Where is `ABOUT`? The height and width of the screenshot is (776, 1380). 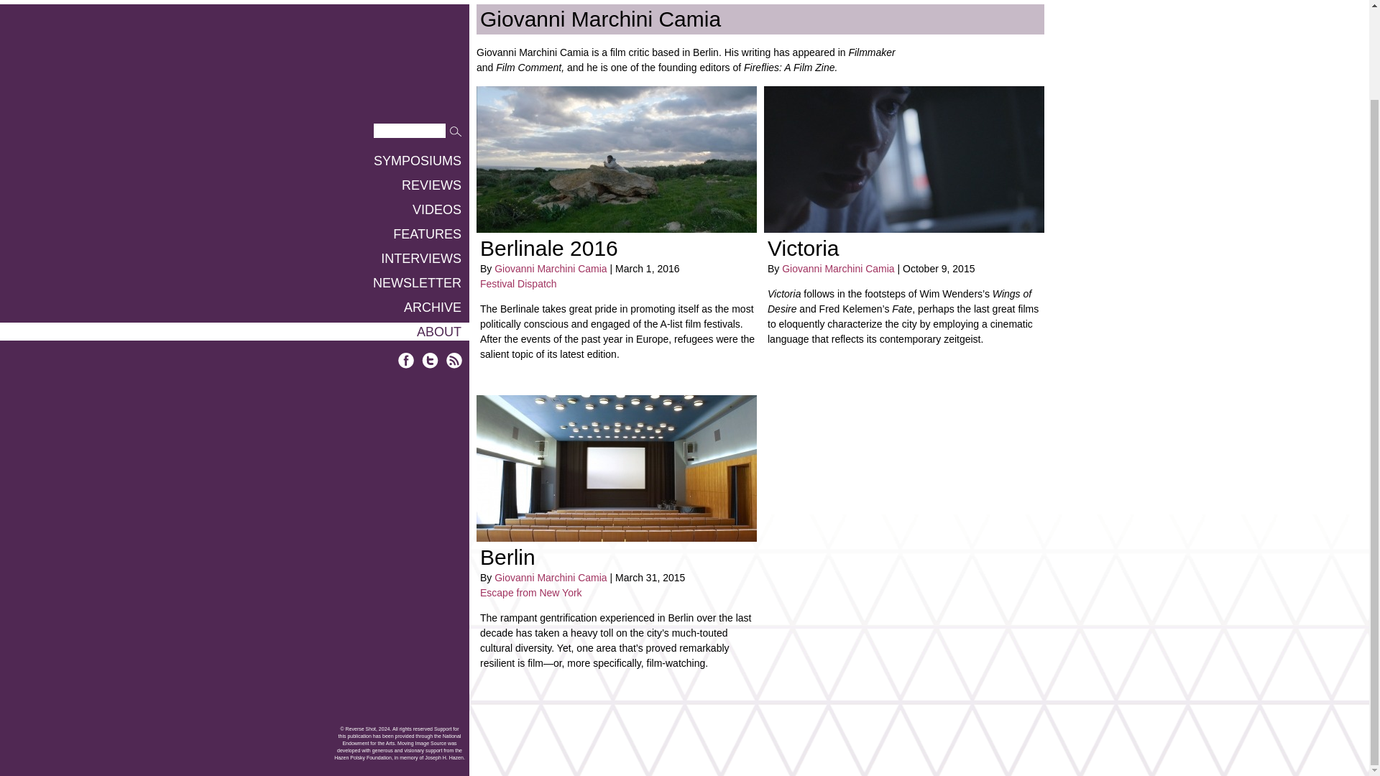
ABOUT is located at coordinates (234, 228).